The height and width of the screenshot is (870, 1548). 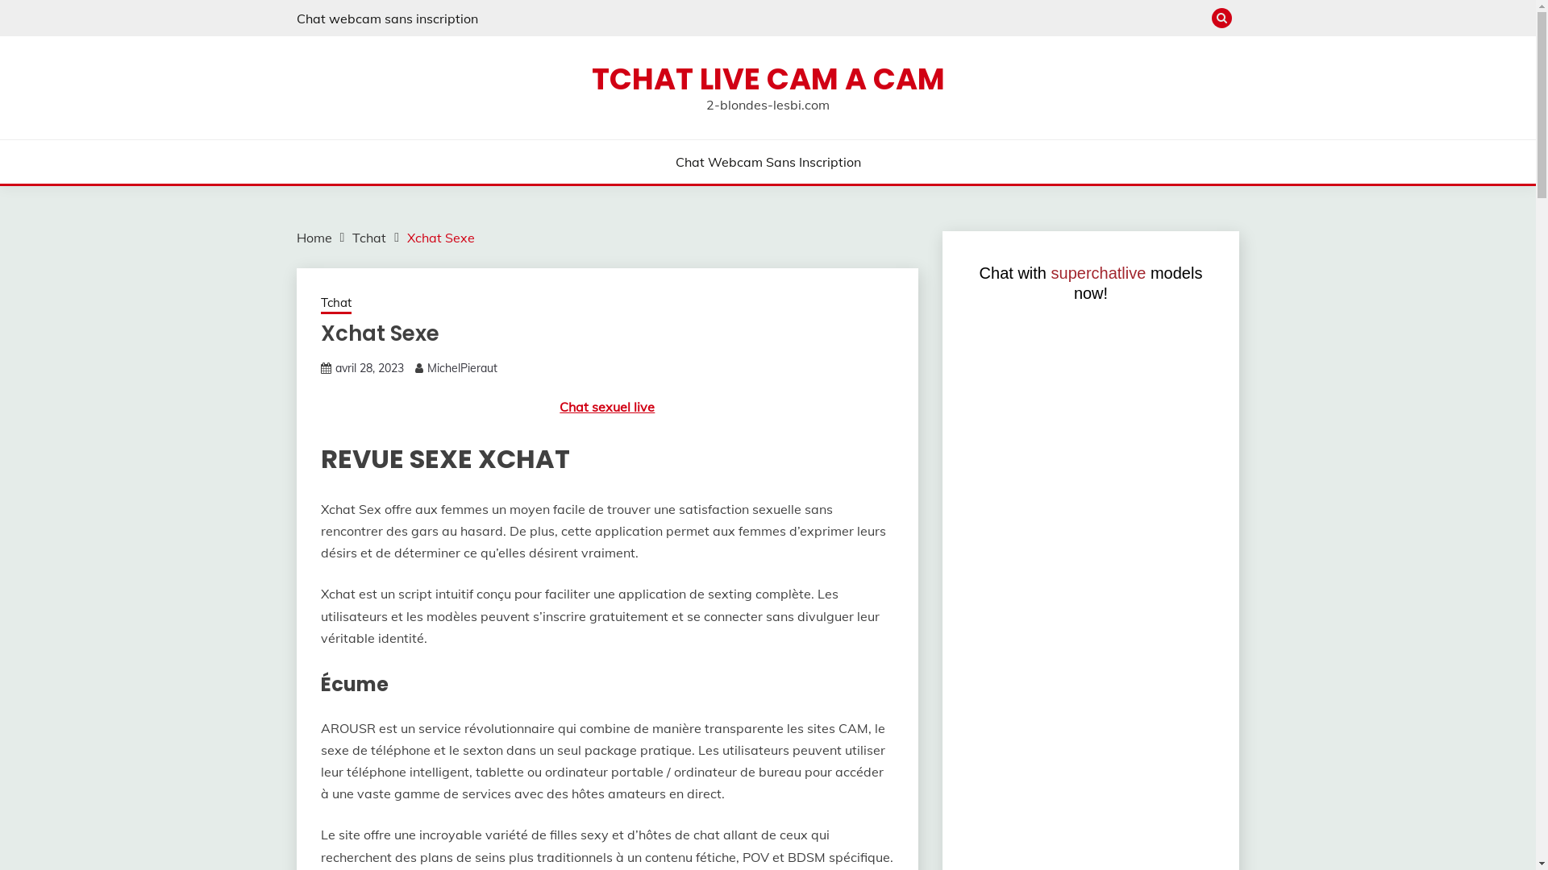 I want to click on Rechercher, so click(x=885, y=20).